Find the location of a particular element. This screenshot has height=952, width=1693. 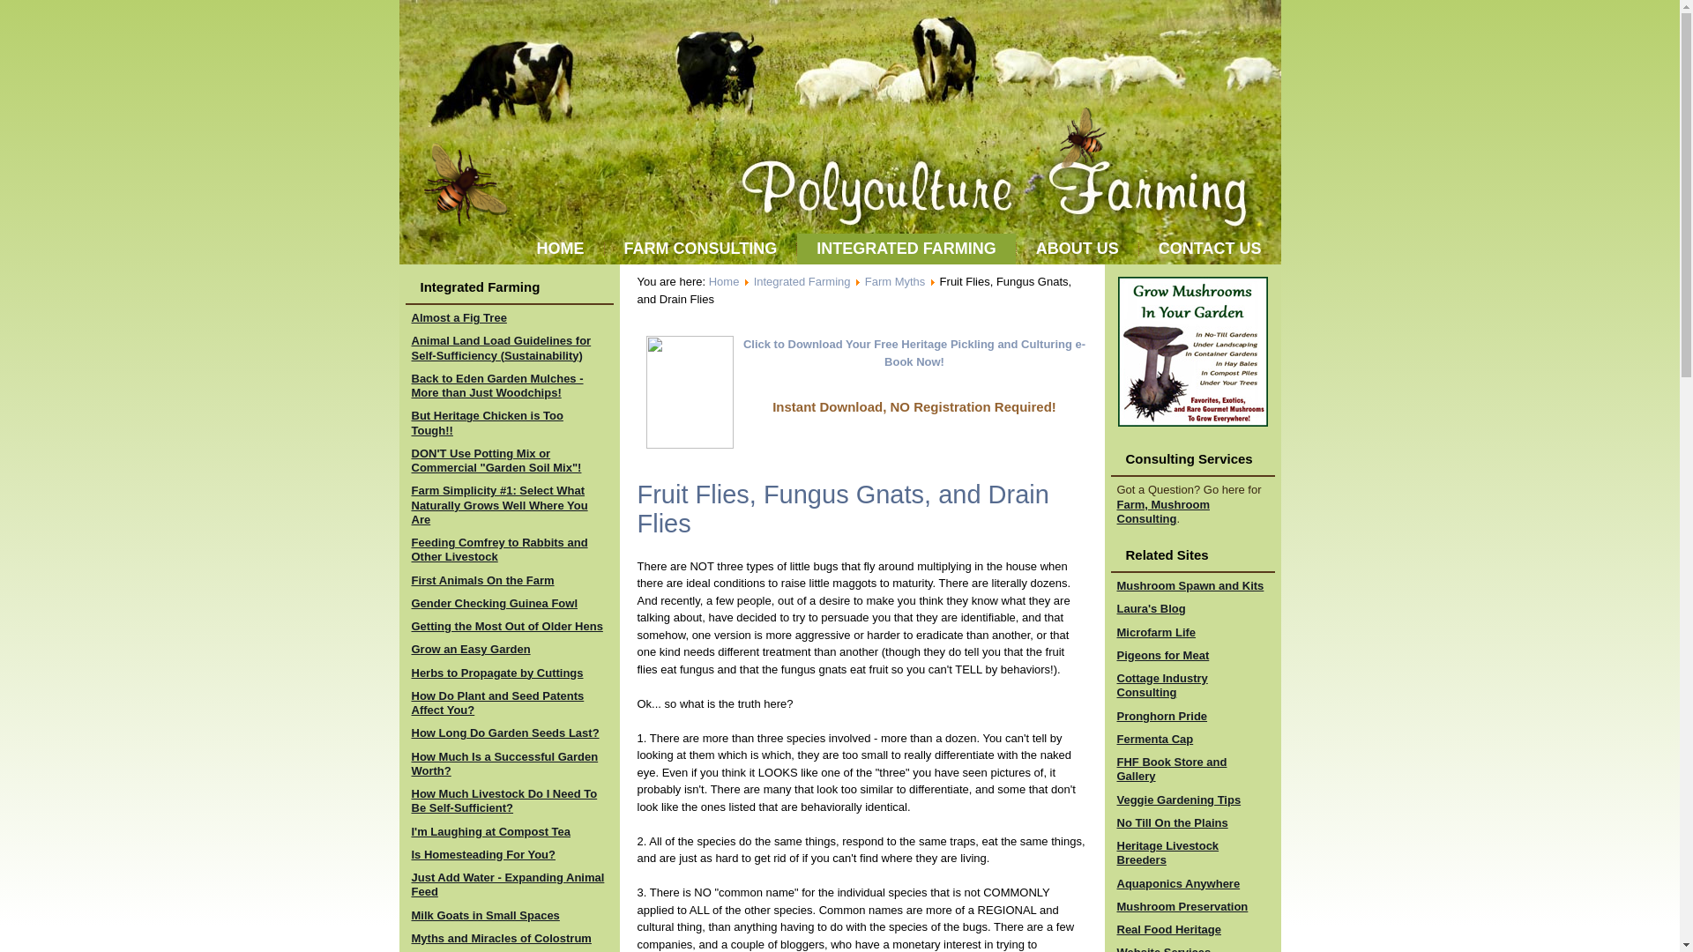

Grow an Easy Garden is located at coordinates (470, 649).